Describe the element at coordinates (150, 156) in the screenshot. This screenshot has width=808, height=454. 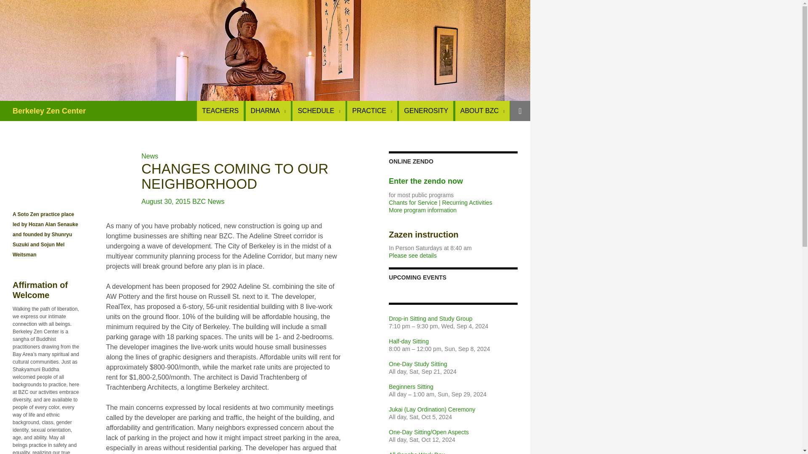
I see `News` at that location.